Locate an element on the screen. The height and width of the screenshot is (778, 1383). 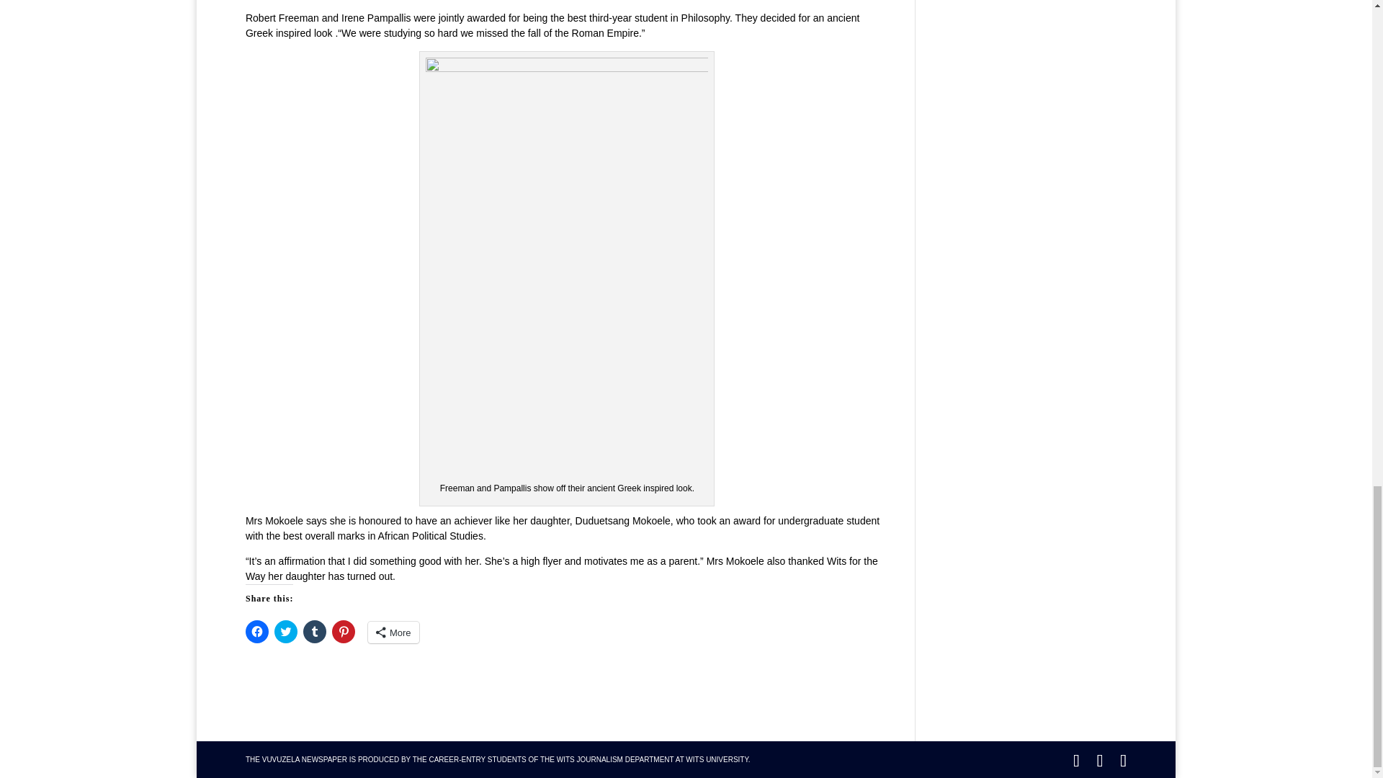
More is located at coordinates (393, 632).